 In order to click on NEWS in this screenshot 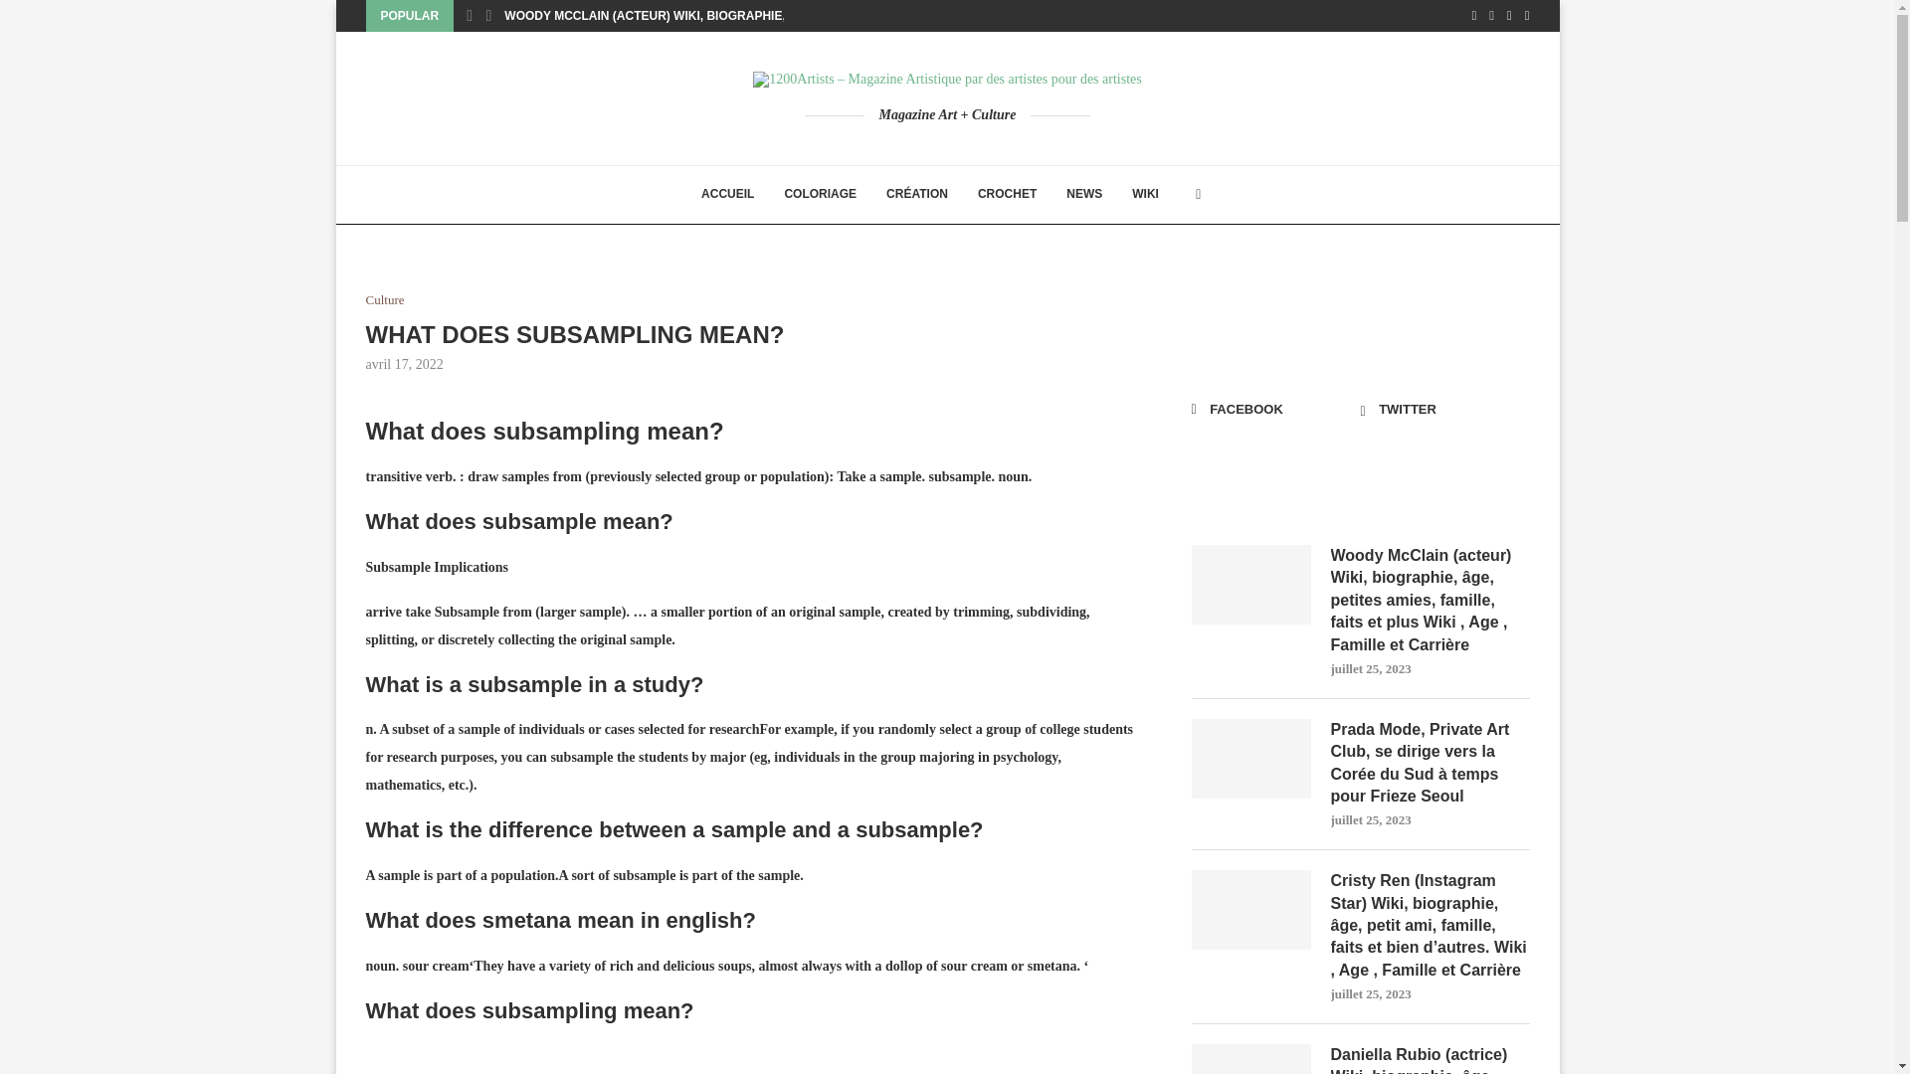, I will do `click(1084, 195)`.